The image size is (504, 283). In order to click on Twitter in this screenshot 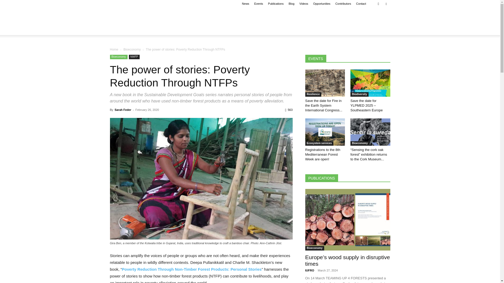, I will do `click(386, 4)`.